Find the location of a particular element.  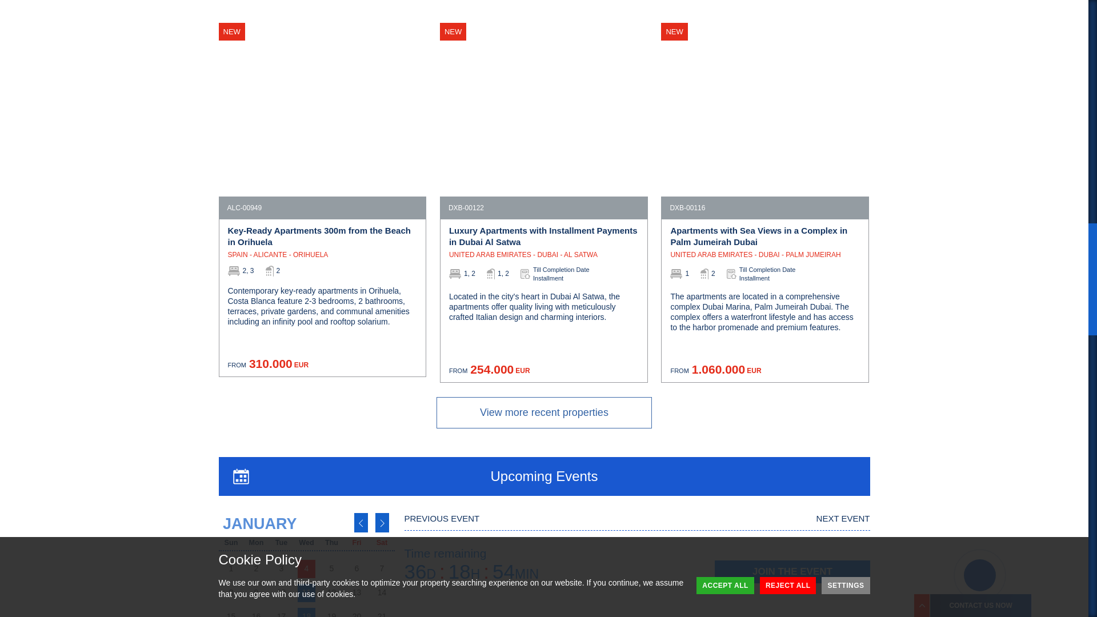

NEXT EVENT is located at coordinates (843, 518).